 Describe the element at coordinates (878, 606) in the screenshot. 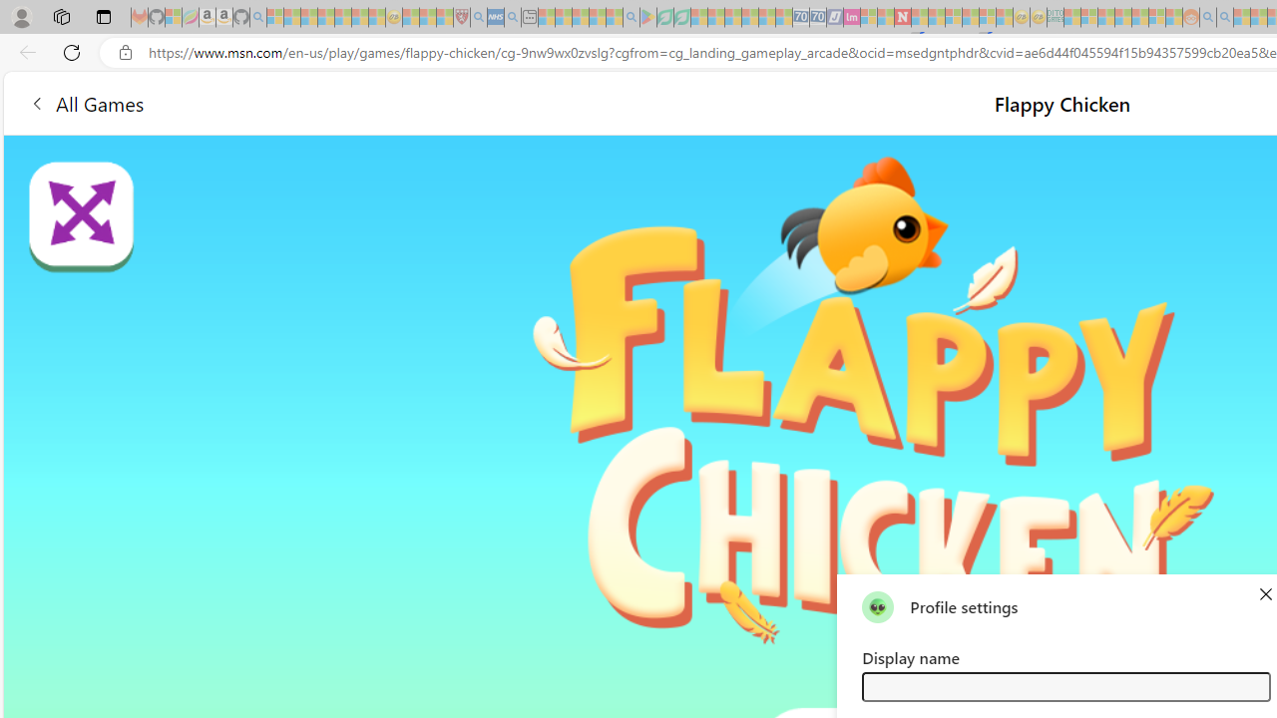

I see `""'s avatar` at that location.